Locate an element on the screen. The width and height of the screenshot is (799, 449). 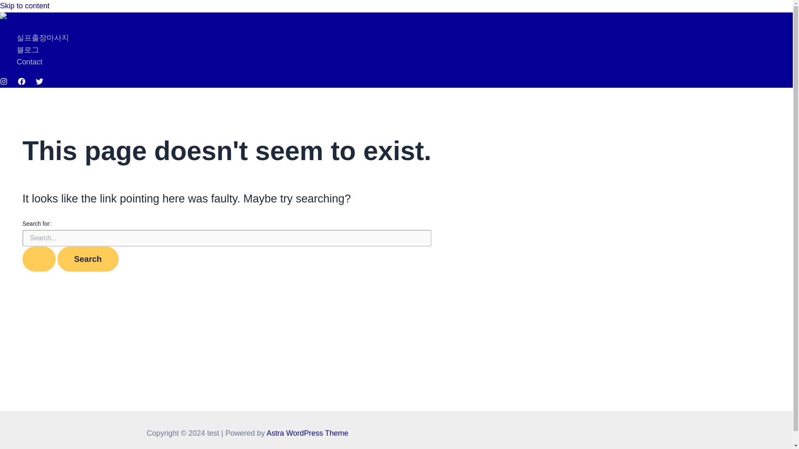
Contact is located at coordinates (42, 62).